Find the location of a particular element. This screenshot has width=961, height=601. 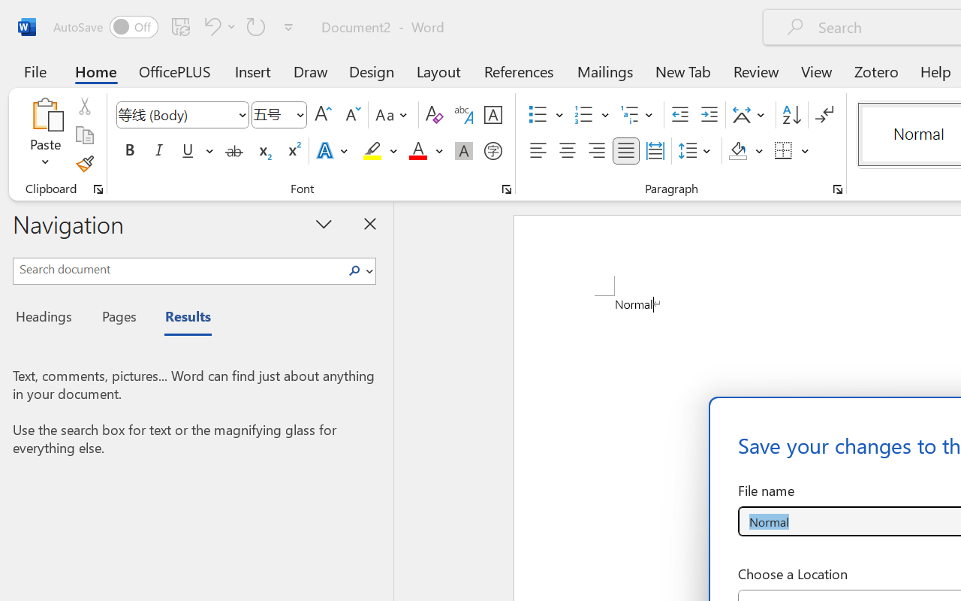

Format Painter is located at coordinates (84, 164).